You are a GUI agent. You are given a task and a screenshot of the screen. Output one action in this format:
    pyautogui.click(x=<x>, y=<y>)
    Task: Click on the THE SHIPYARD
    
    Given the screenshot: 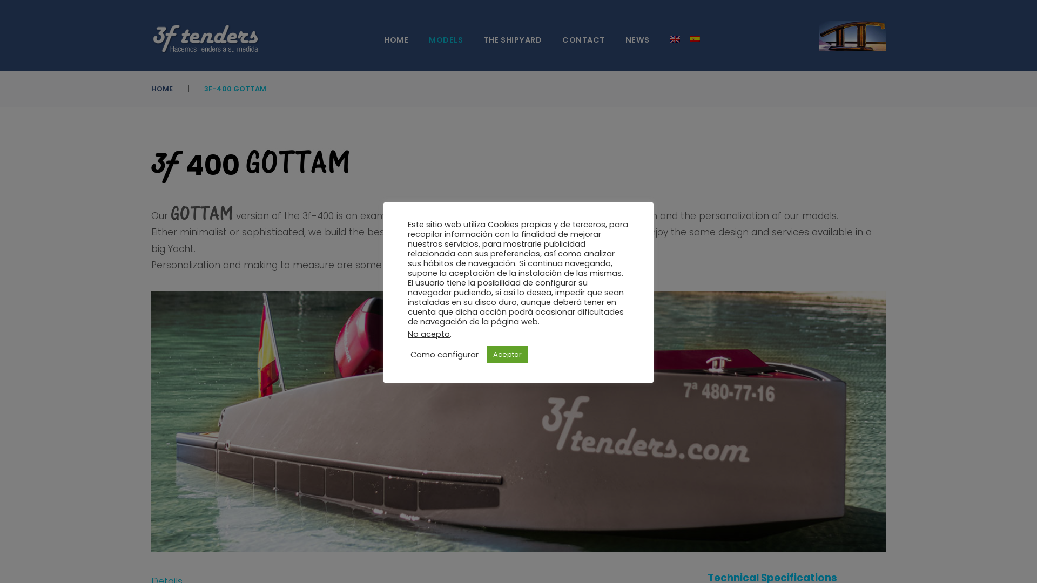 What is the action you would take?
    pyautogui.click(x=513, y=41)
    